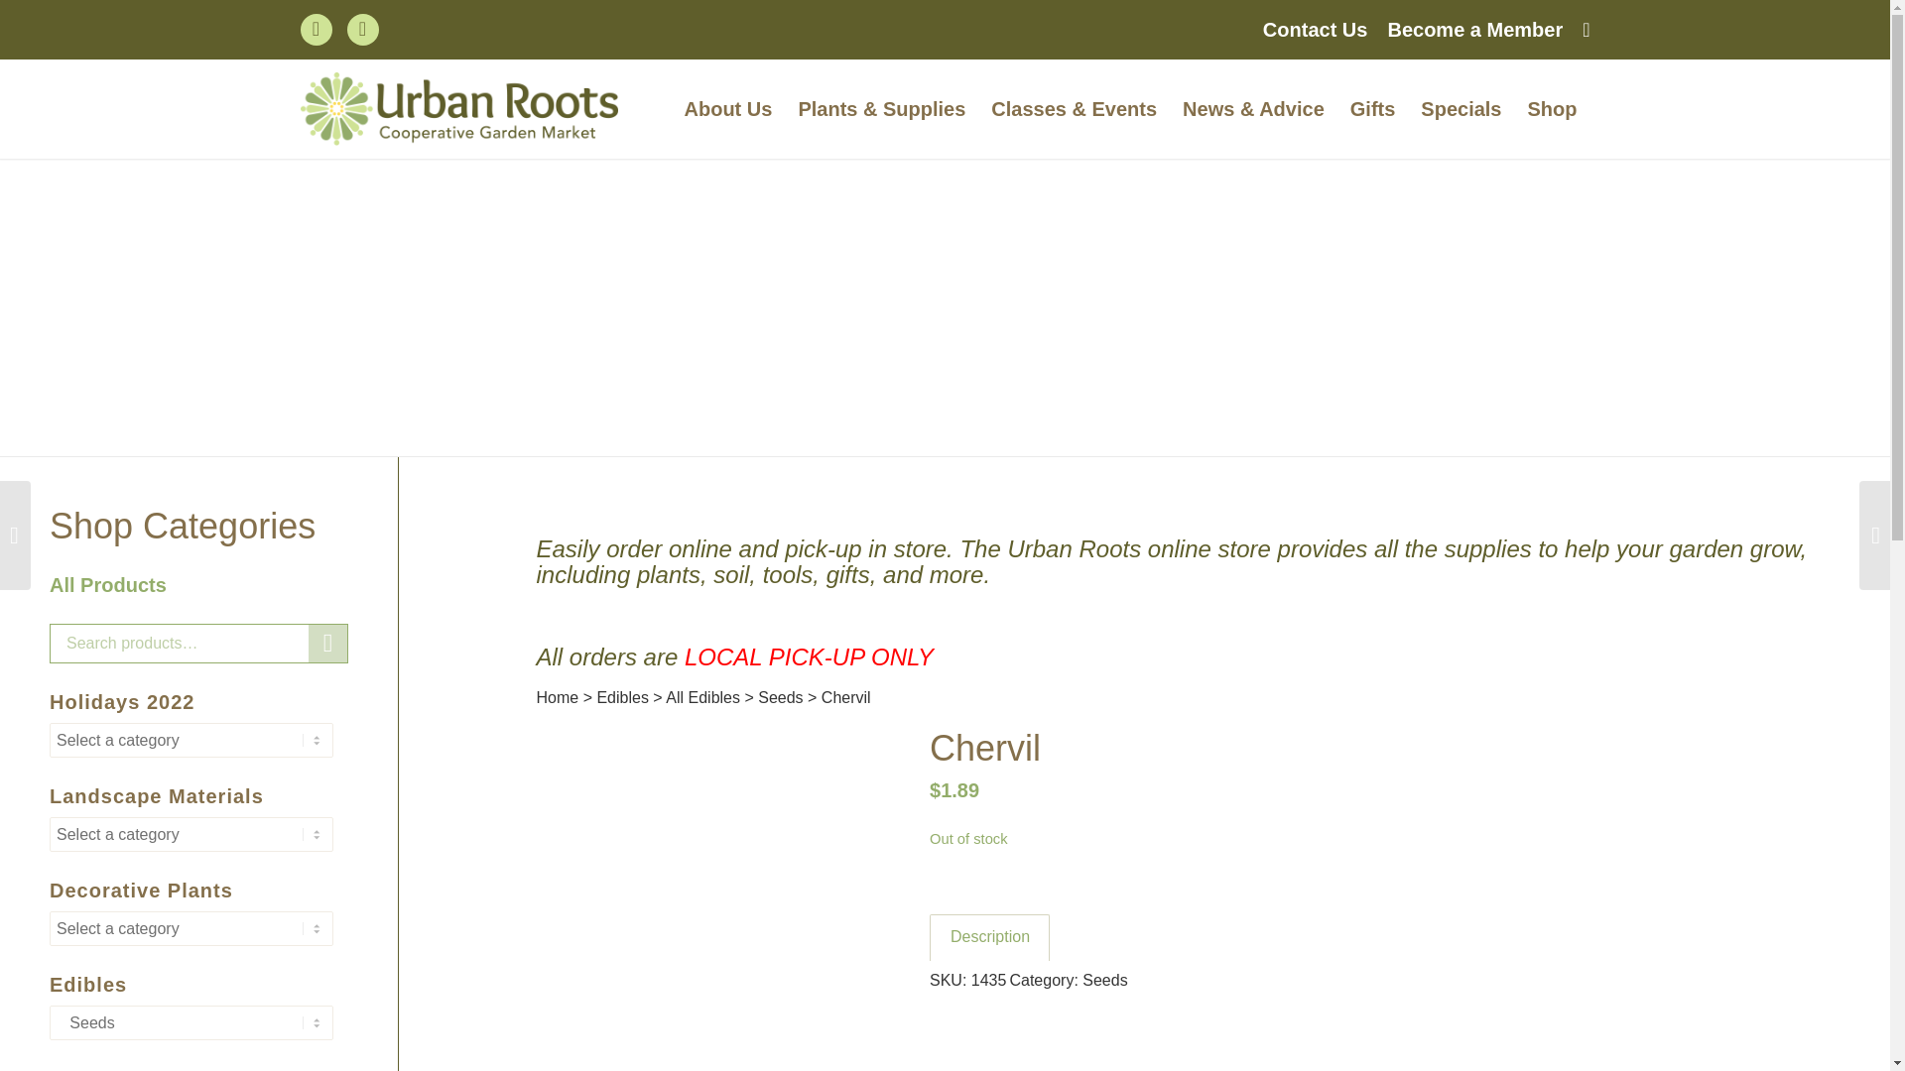  I want to click on Become a Member, so click(1474, 29).